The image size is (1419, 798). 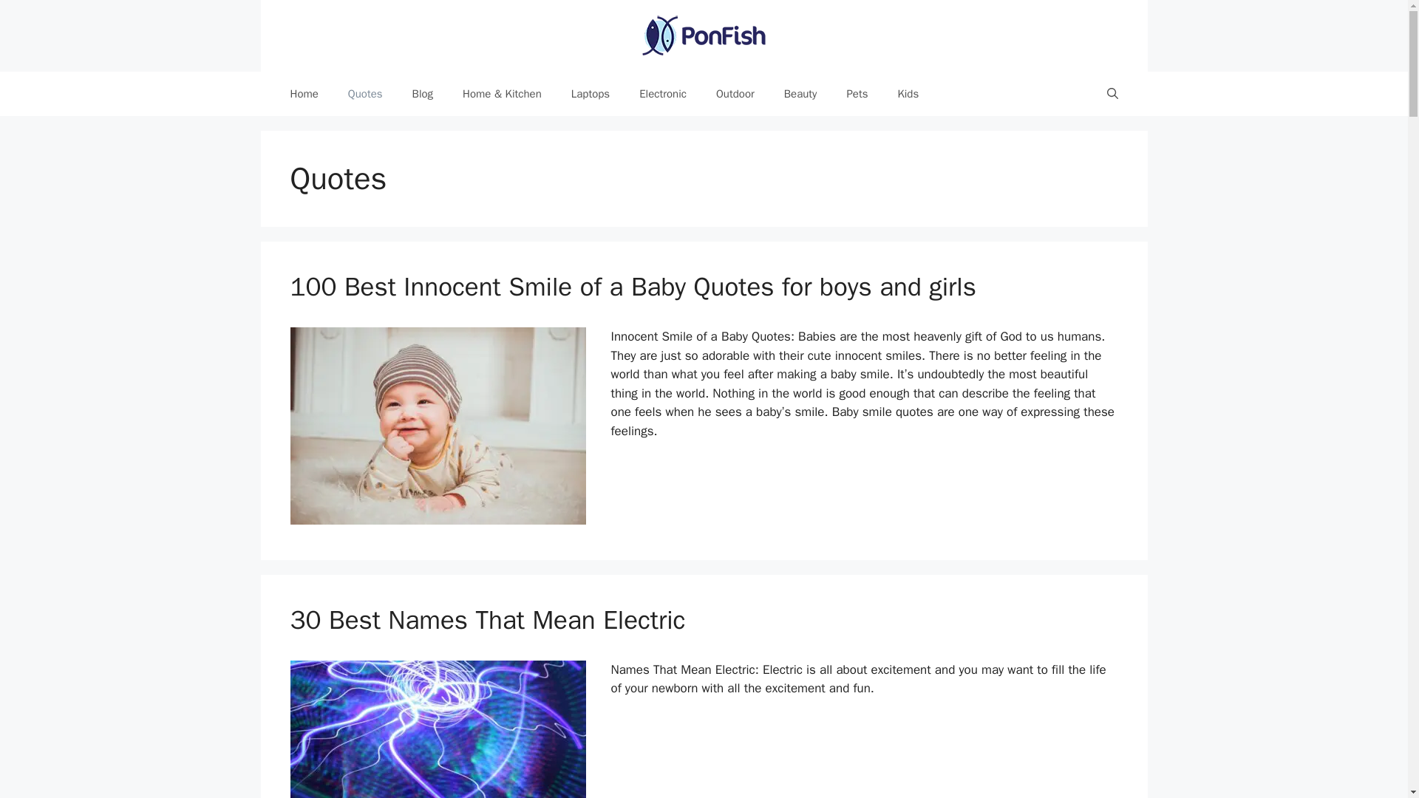 I want to click on 30 Best Names That Mean Electric, so click(x=487, y=619).